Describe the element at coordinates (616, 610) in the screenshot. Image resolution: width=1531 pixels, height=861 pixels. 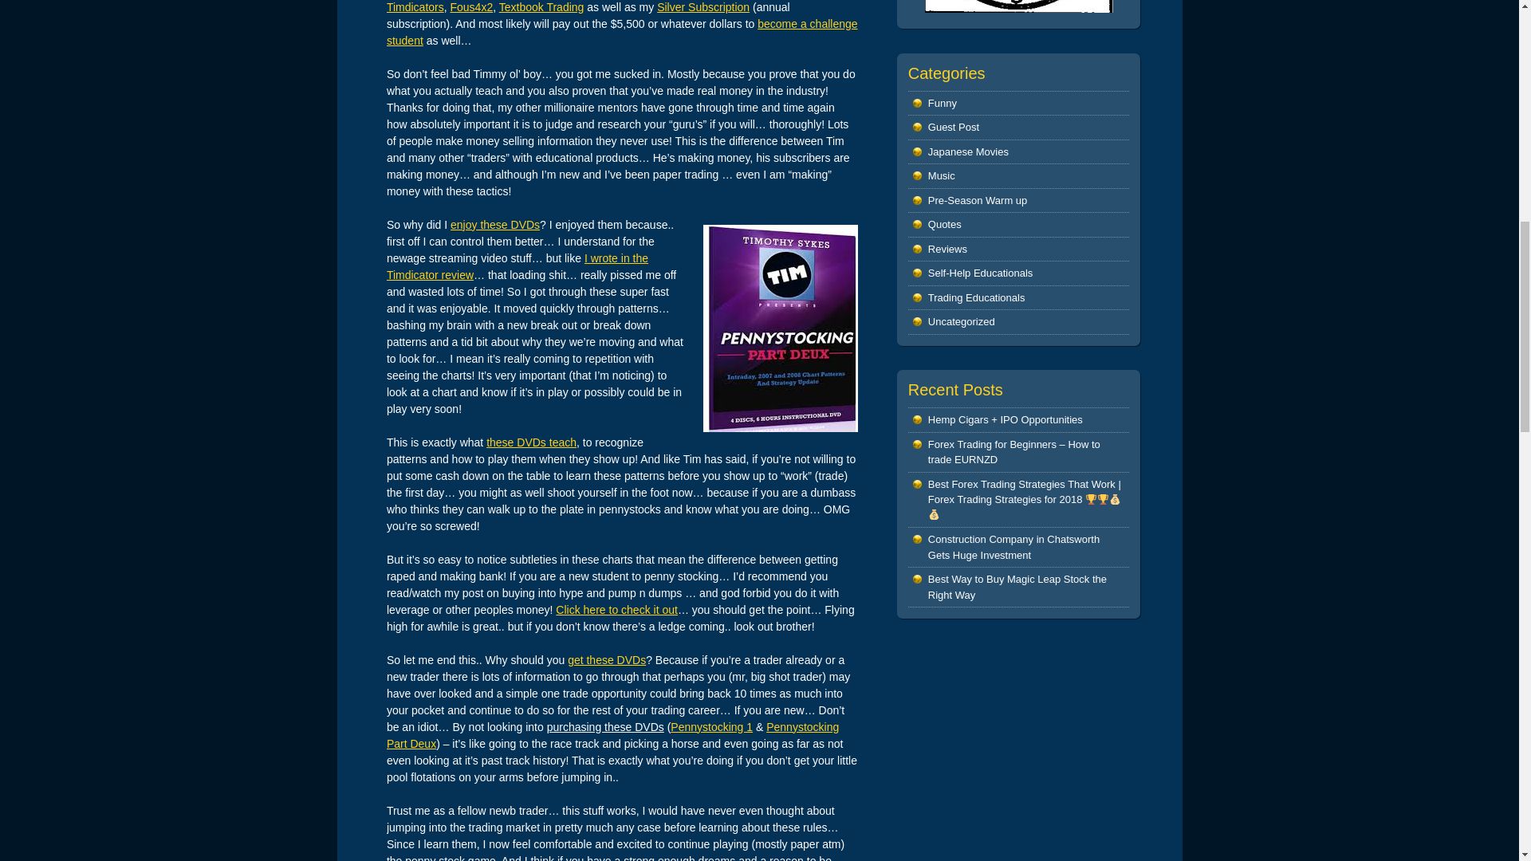
I see `Click here to check it out` at that location.